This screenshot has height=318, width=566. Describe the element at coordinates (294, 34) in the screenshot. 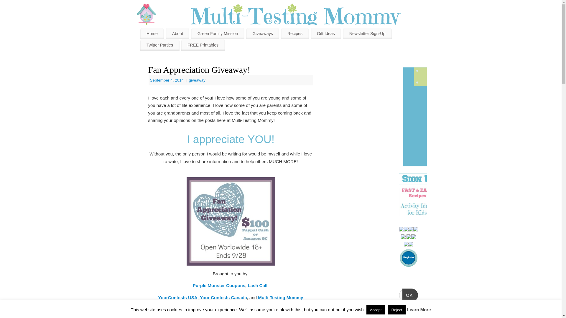

I see `Recipes` at that location.